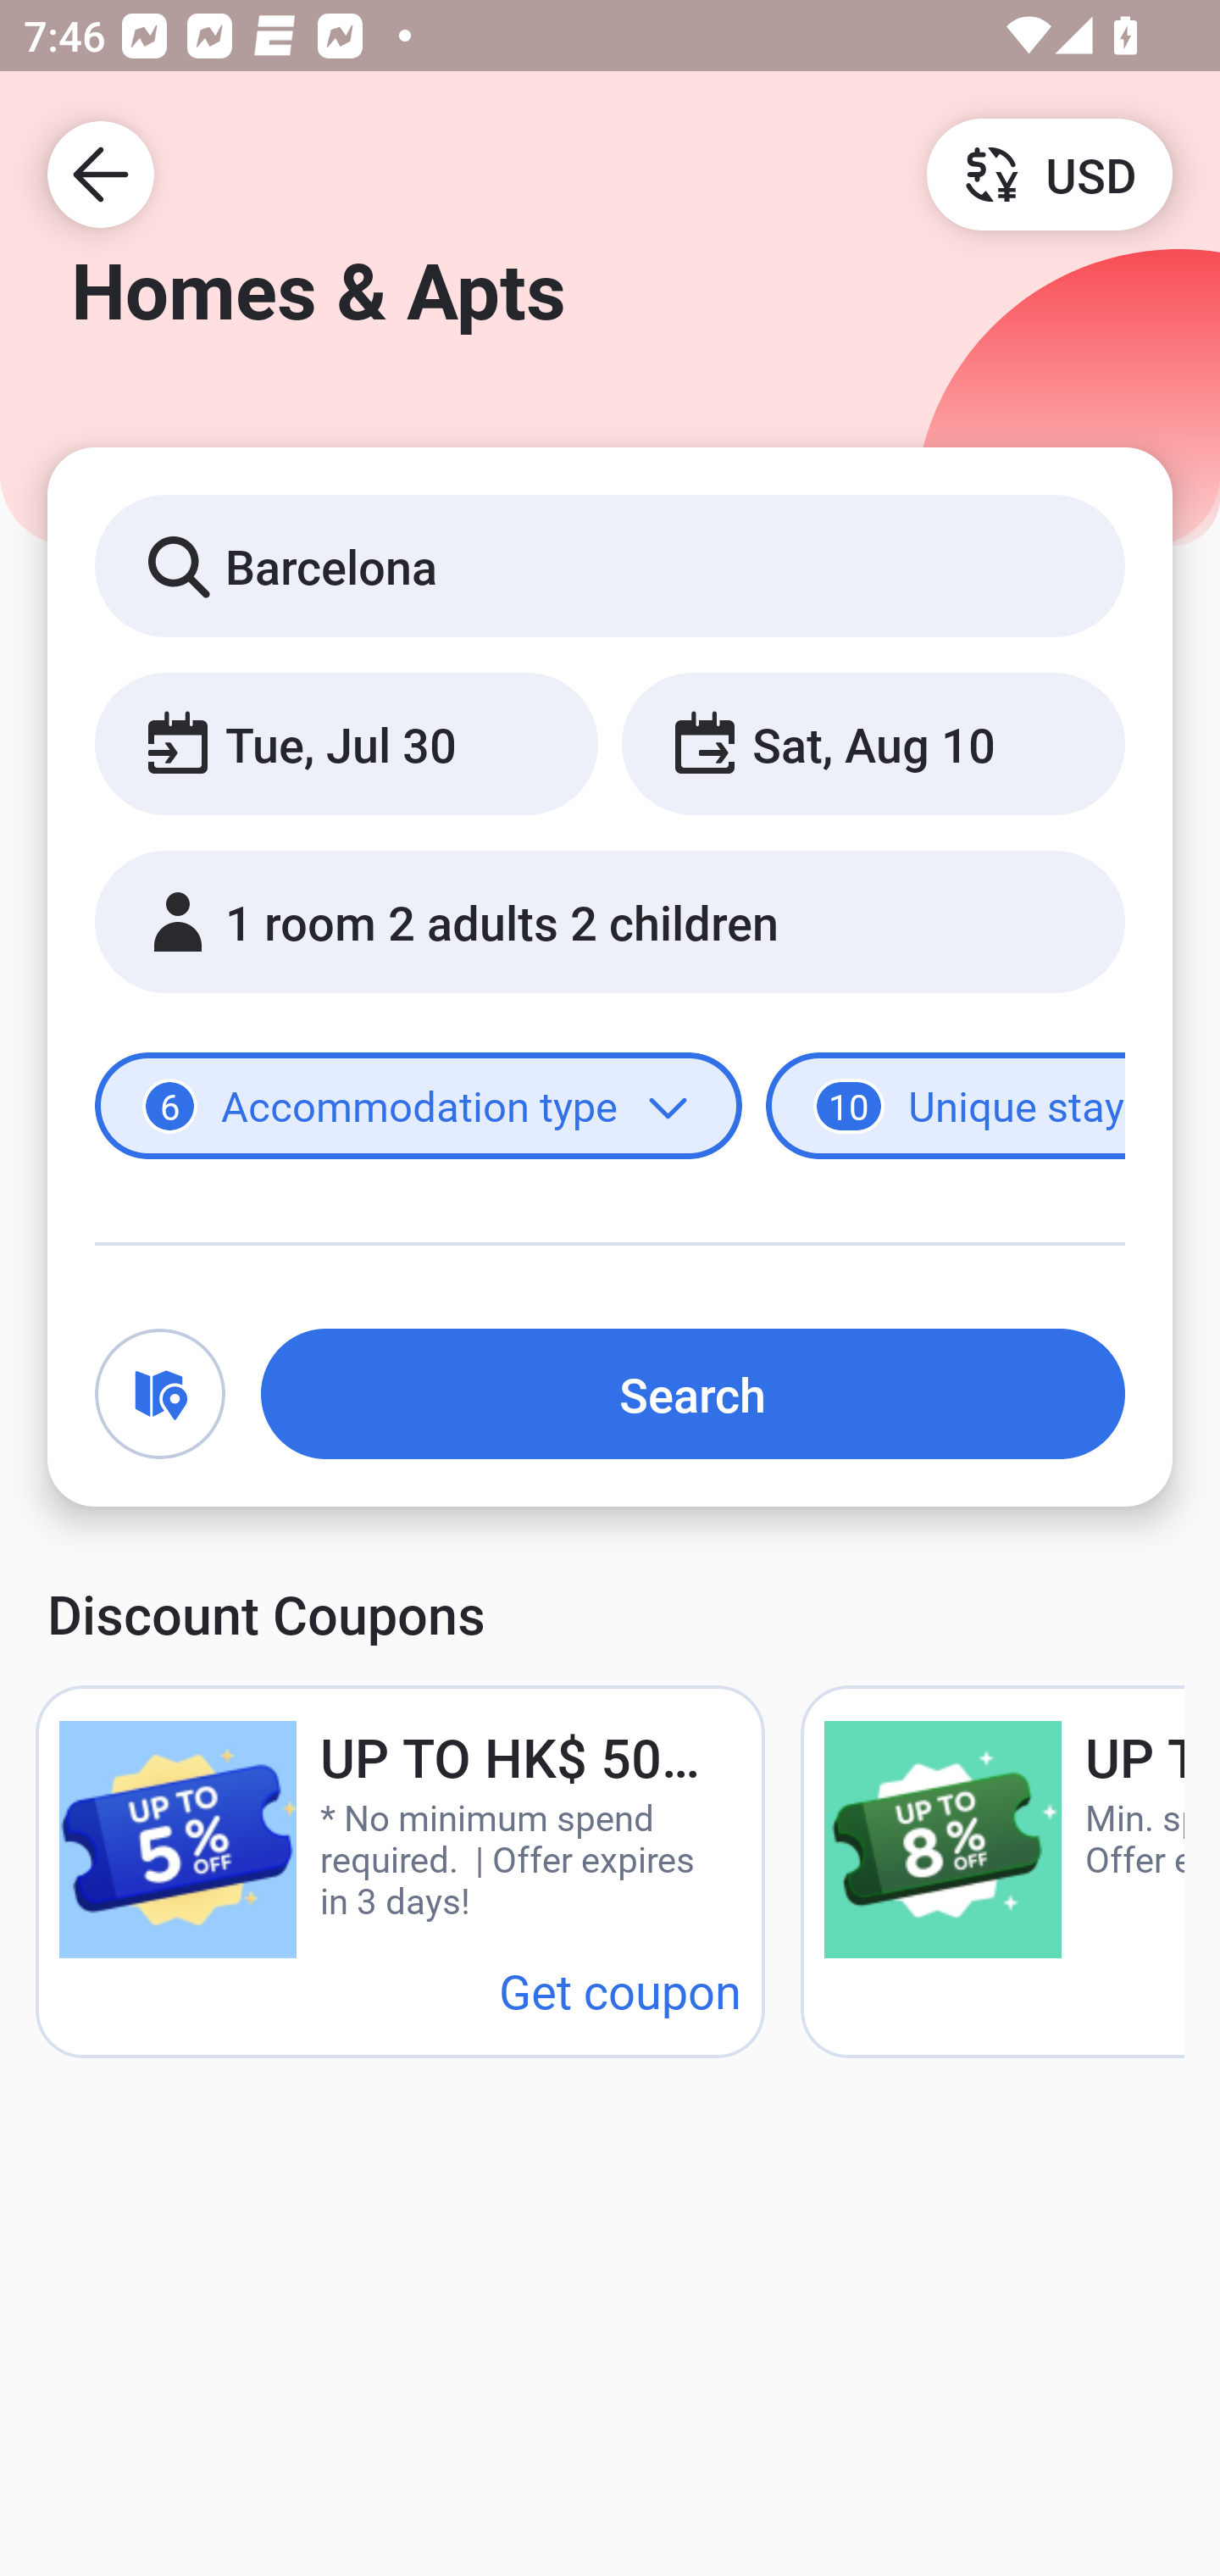  Describe the element at coordinates (945, 1107) in the screenshot. I see `10 Unique stays` at that location.